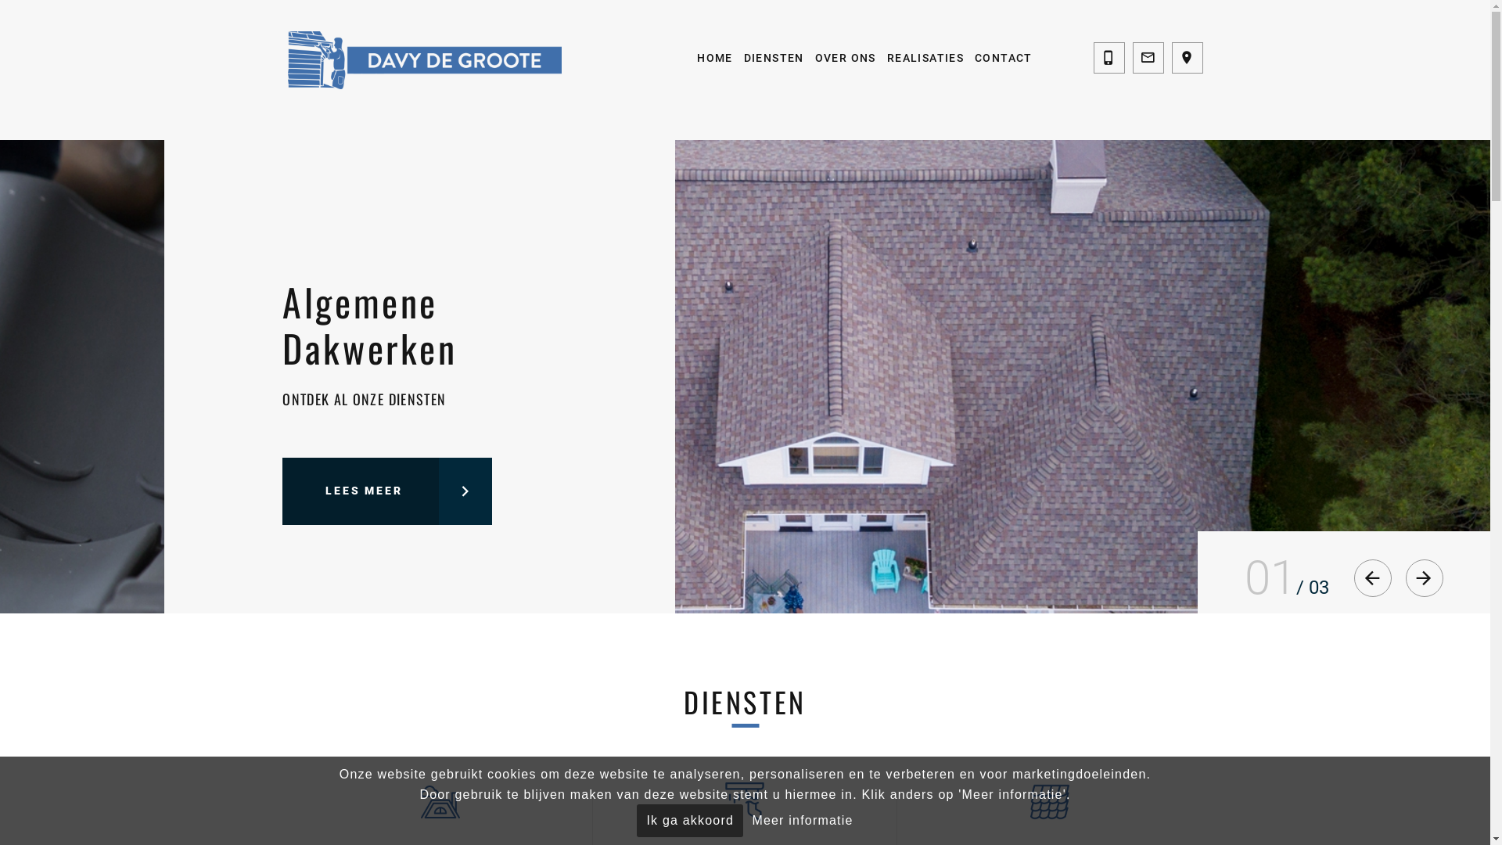  Describe the element at coordinates (387, 468) in the screenshot. I see `LEES MEER` at that location.